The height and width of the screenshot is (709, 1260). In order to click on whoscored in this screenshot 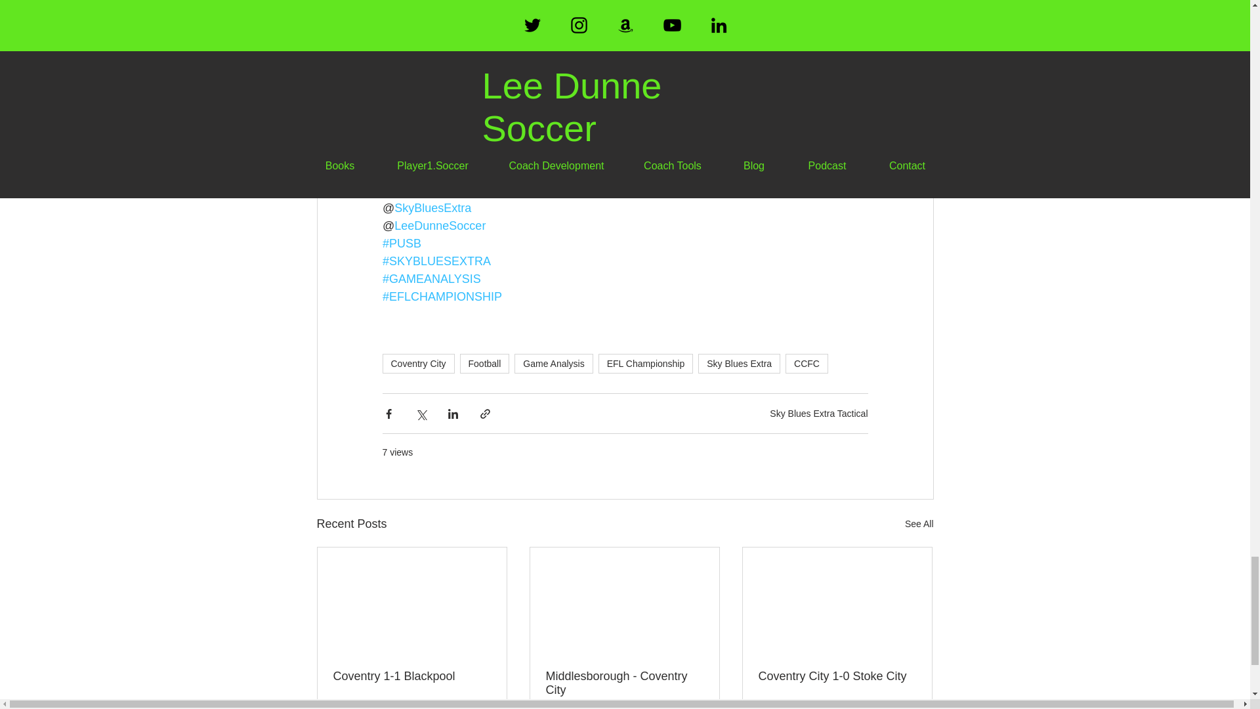, I will do `click(480, 172)`.